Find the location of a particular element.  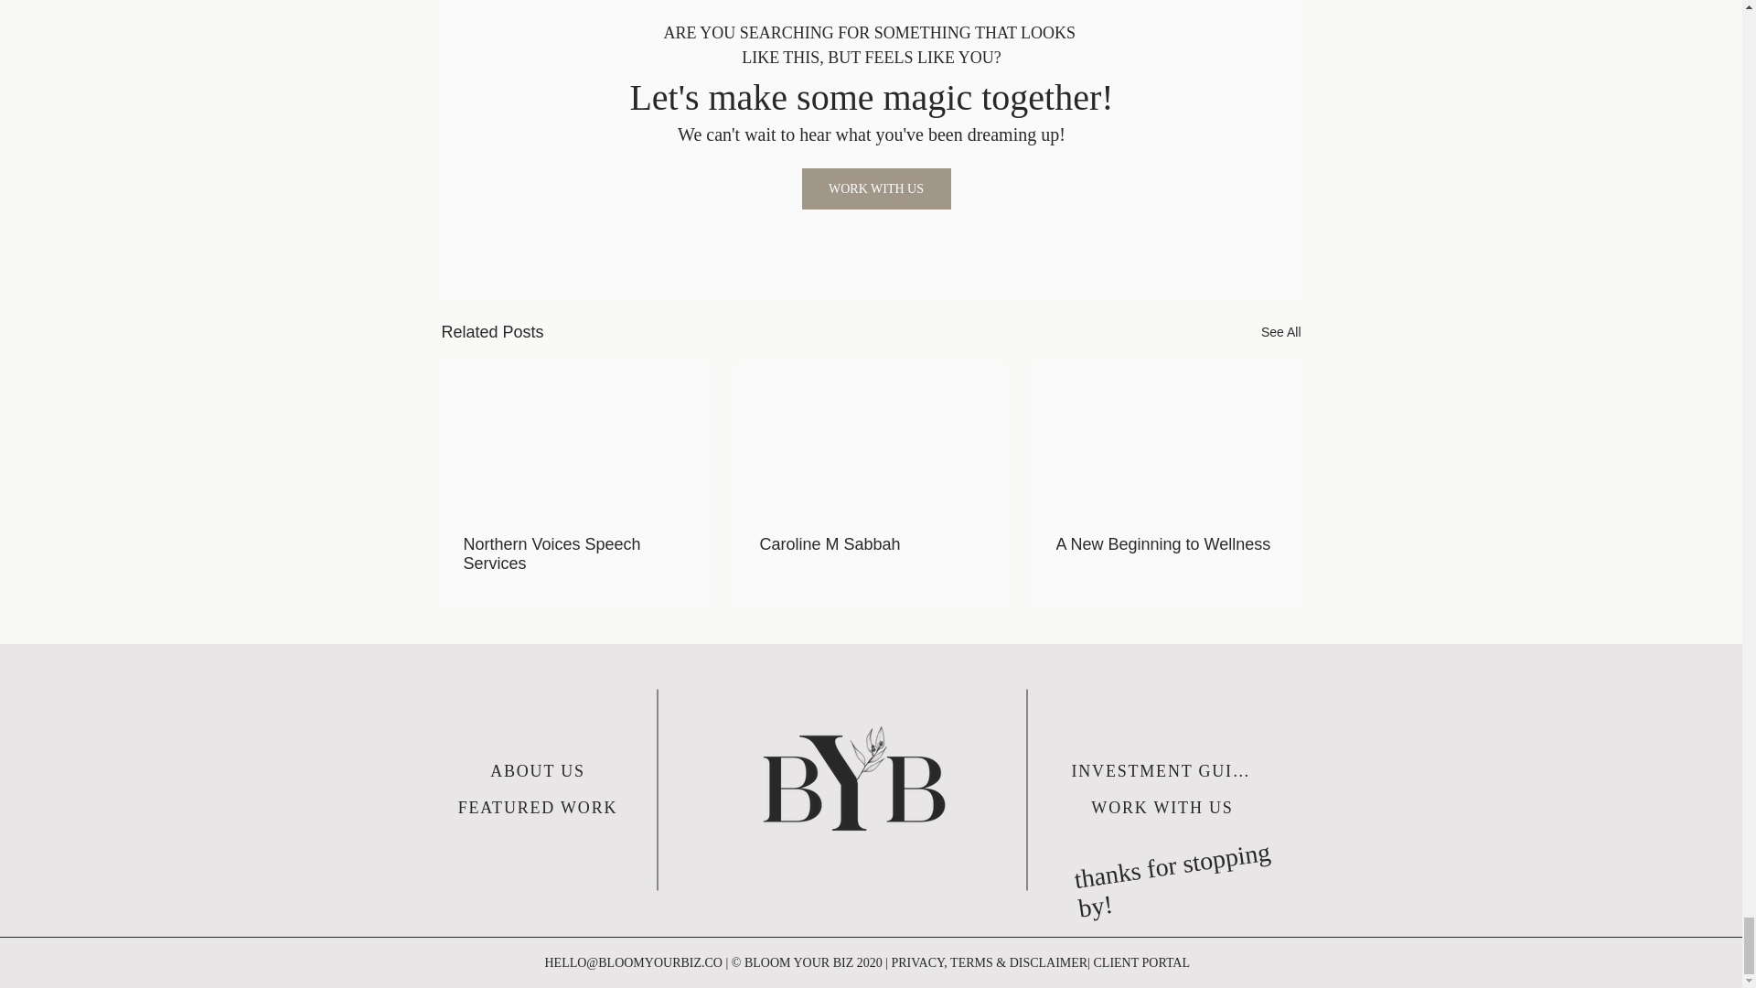

A New Beginning to Wellness is located at coordinates (1165, 544).